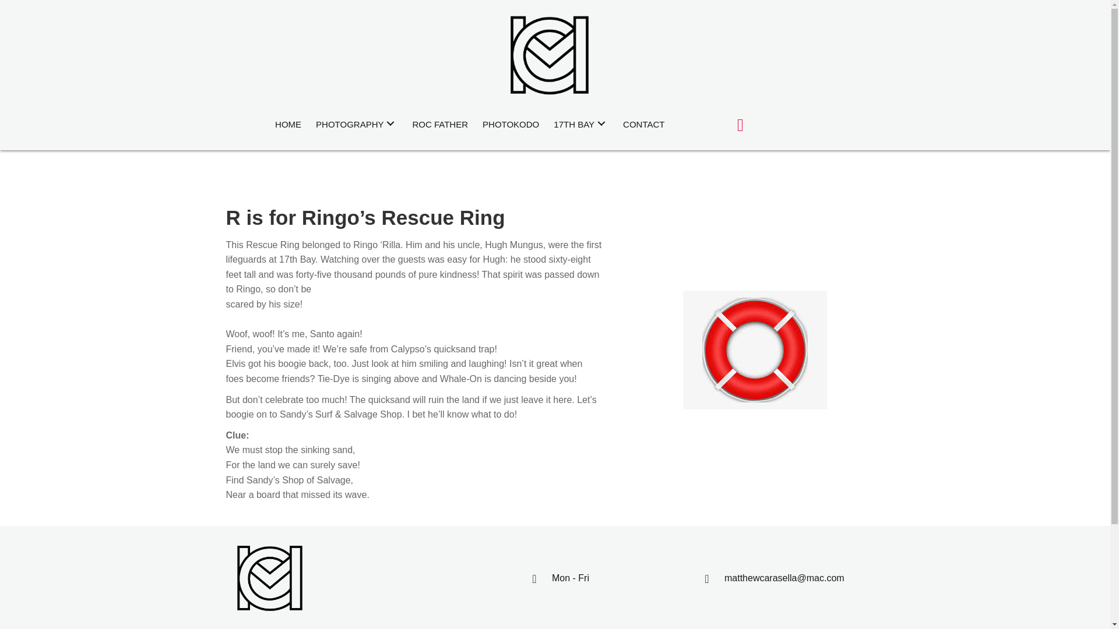  What do you see at coordinates (581, 123) in the screenshot?
I see `17TH BAY` at bounding box center [581, 123].